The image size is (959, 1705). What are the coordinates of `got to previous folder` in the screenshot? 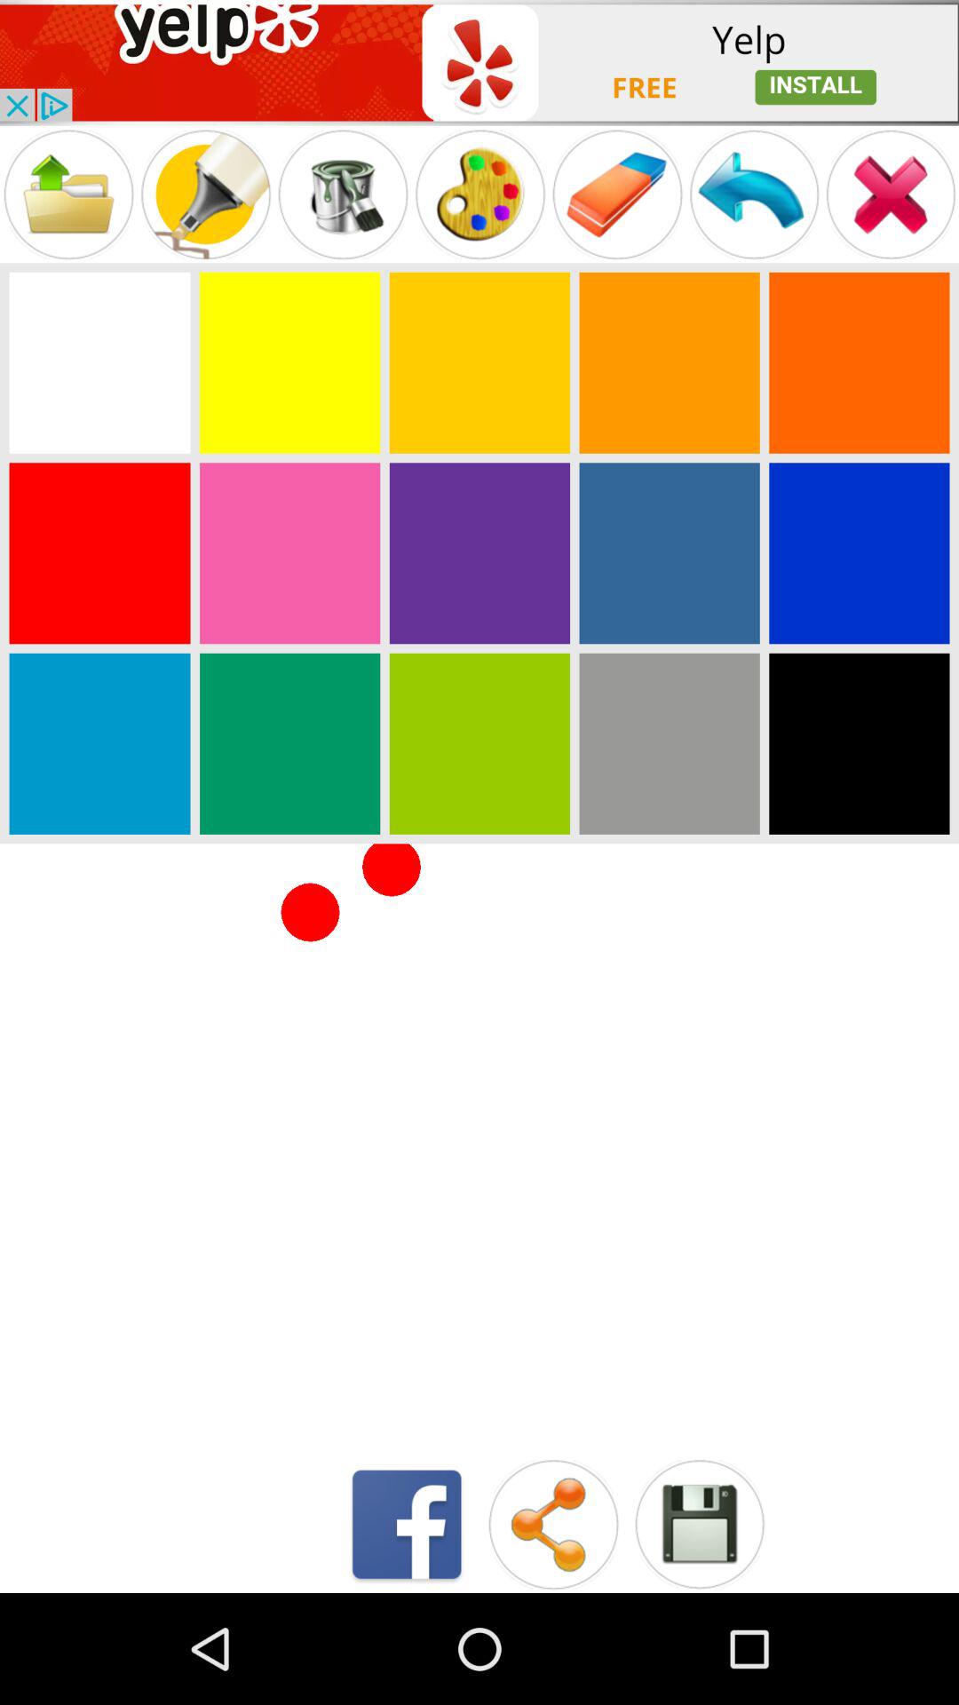 It's located at (68, 194).